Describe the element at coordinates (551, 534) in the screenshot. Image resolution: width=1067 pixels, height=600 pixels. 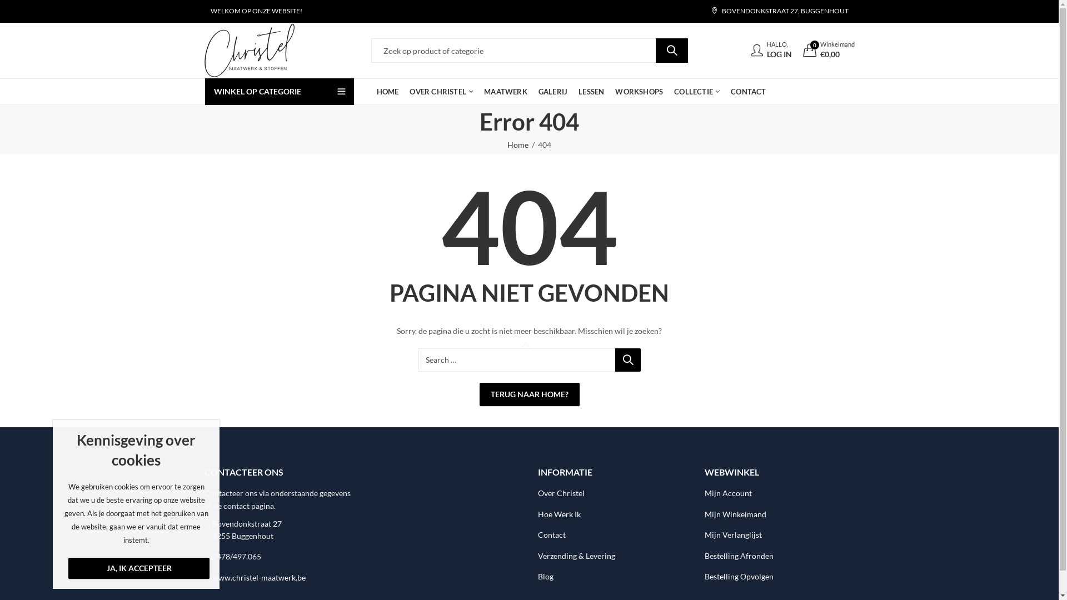
I see `Contact` at that location.